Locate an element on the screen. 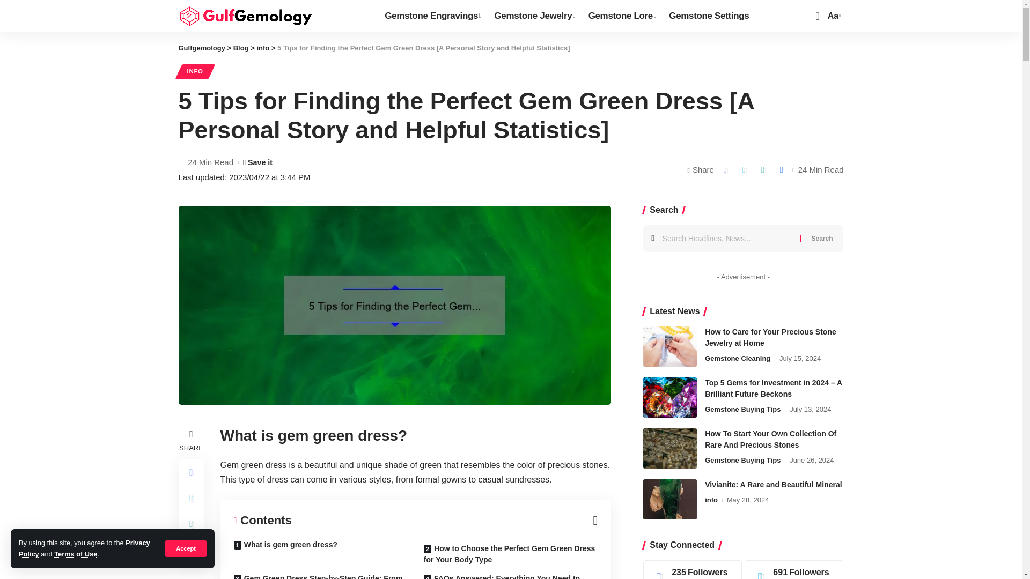 The width and height of the screenshot is (1030, 579). Search is located at coordinates (822, 238).